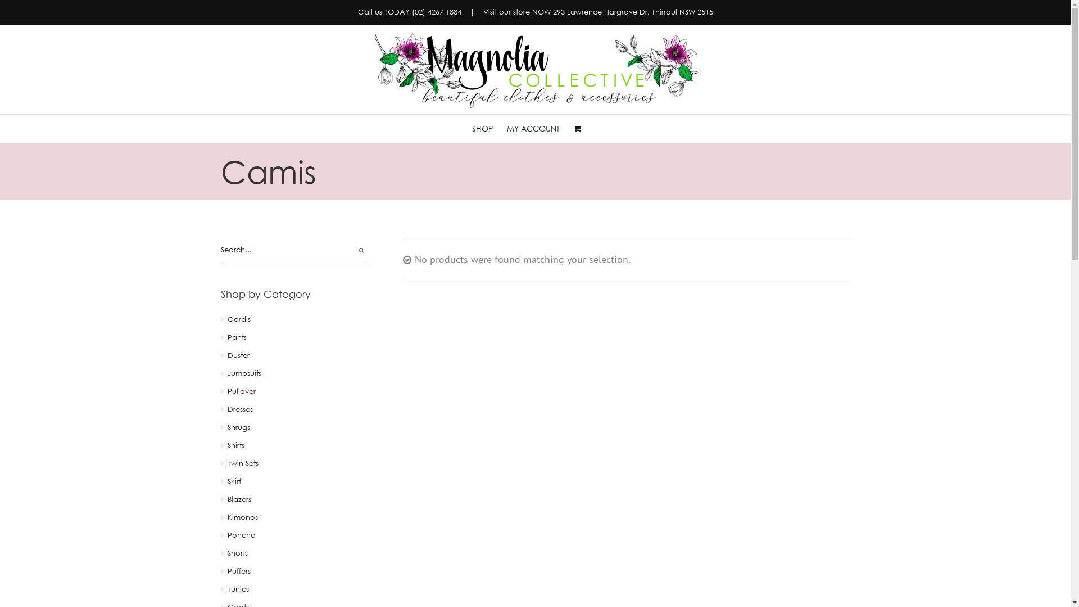  What do you see at coordinates (436, 12) in the screenshot?
I see `(02) 4267 1884` at bounding box center [436, 12].